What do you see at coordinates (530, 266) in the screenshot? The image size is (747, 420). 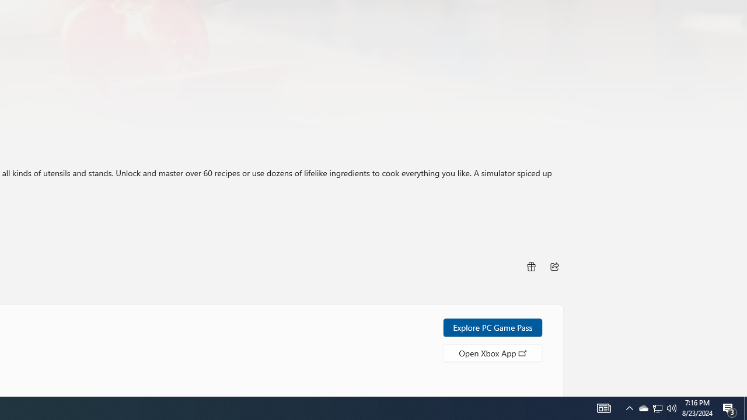 I see `Buy as gift` at bounding box center [530, 266].